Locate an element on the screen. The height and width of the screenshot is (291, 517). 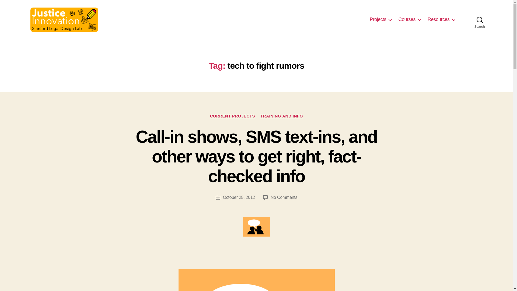
Resources is located at coordinates (441, 19).